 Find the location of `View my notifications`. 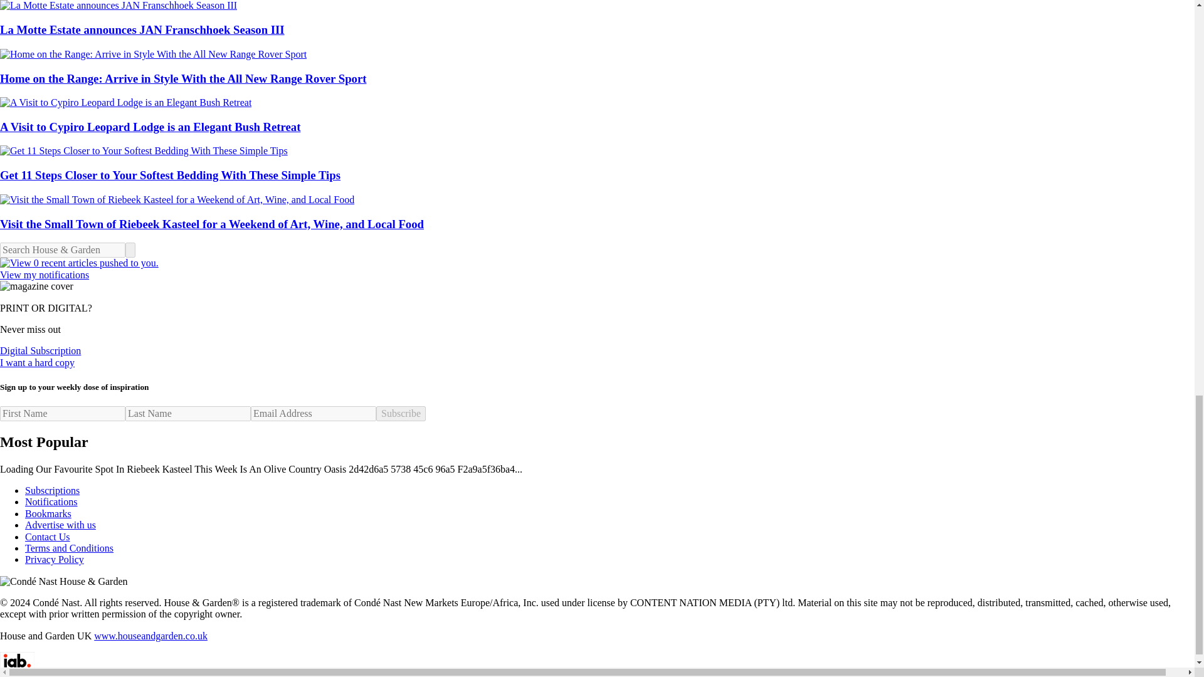

View my notifications is located at coordinates (597, 270).